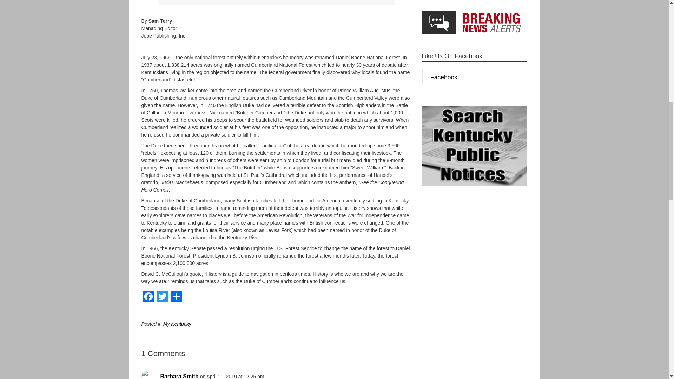  Describe the element at coordinates (162, 298) in the screenshot. I see `Twitter` at that location.